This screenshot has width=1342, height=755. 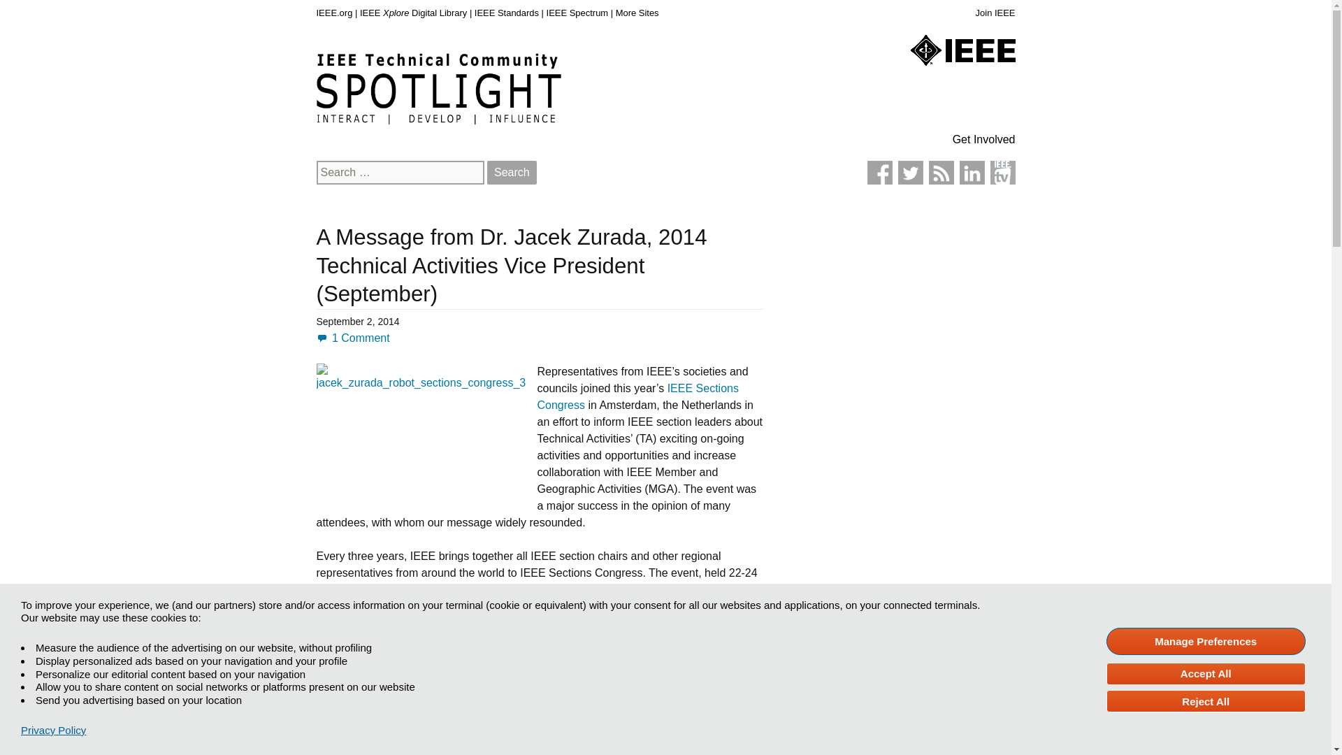 What do you see at coordinates (1206, 641) in the screenshot?
I see `Manage Preferences` at bounding box center [1206, 641].